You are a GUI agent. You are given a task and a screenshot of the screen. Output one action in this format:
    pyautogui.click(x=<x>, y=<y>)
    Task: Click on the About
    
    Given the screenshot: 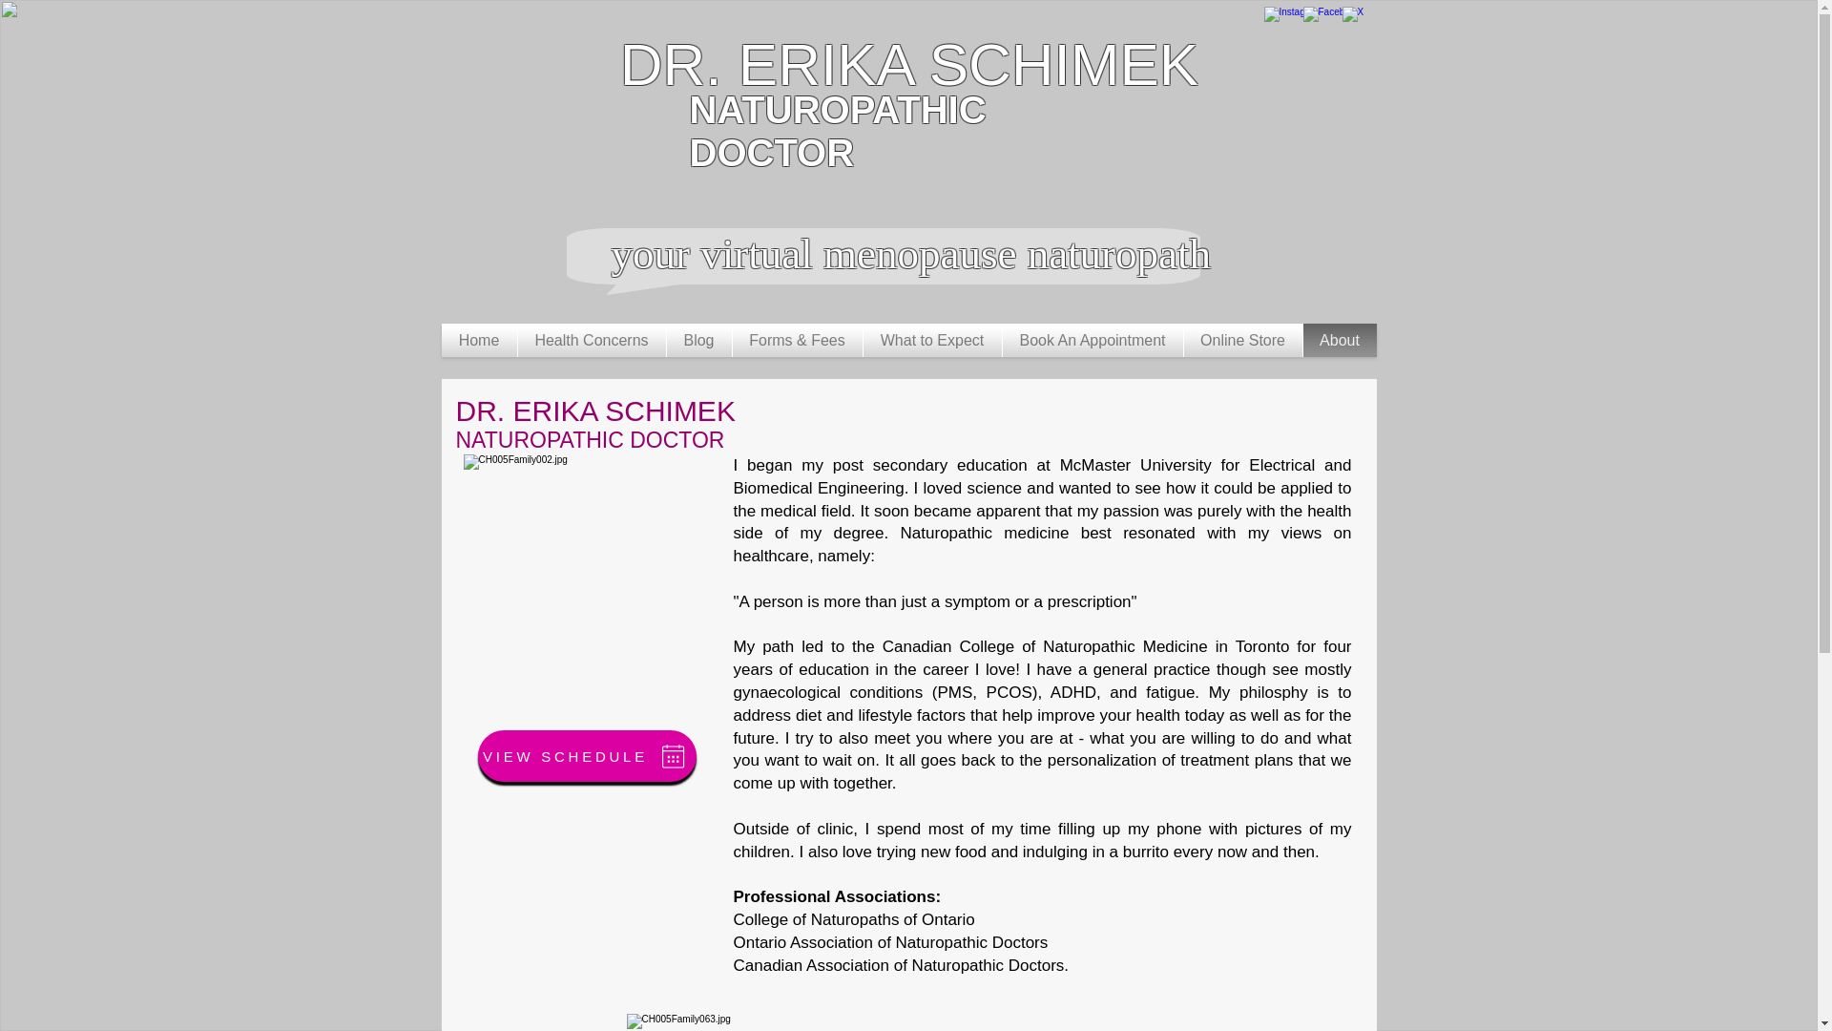 What is the action you would take?
    pyautogui.click(x=1340, y=340)
    